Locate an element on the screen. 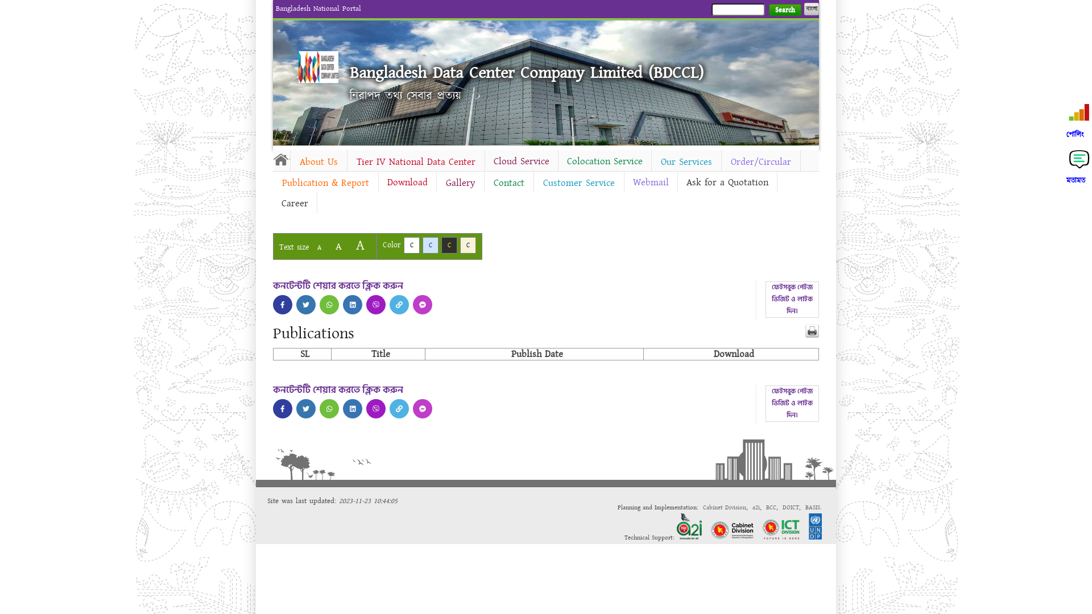 The height and width of the screenshot is (614, 1092). Order/Circular is located at coordinates (761, 162).